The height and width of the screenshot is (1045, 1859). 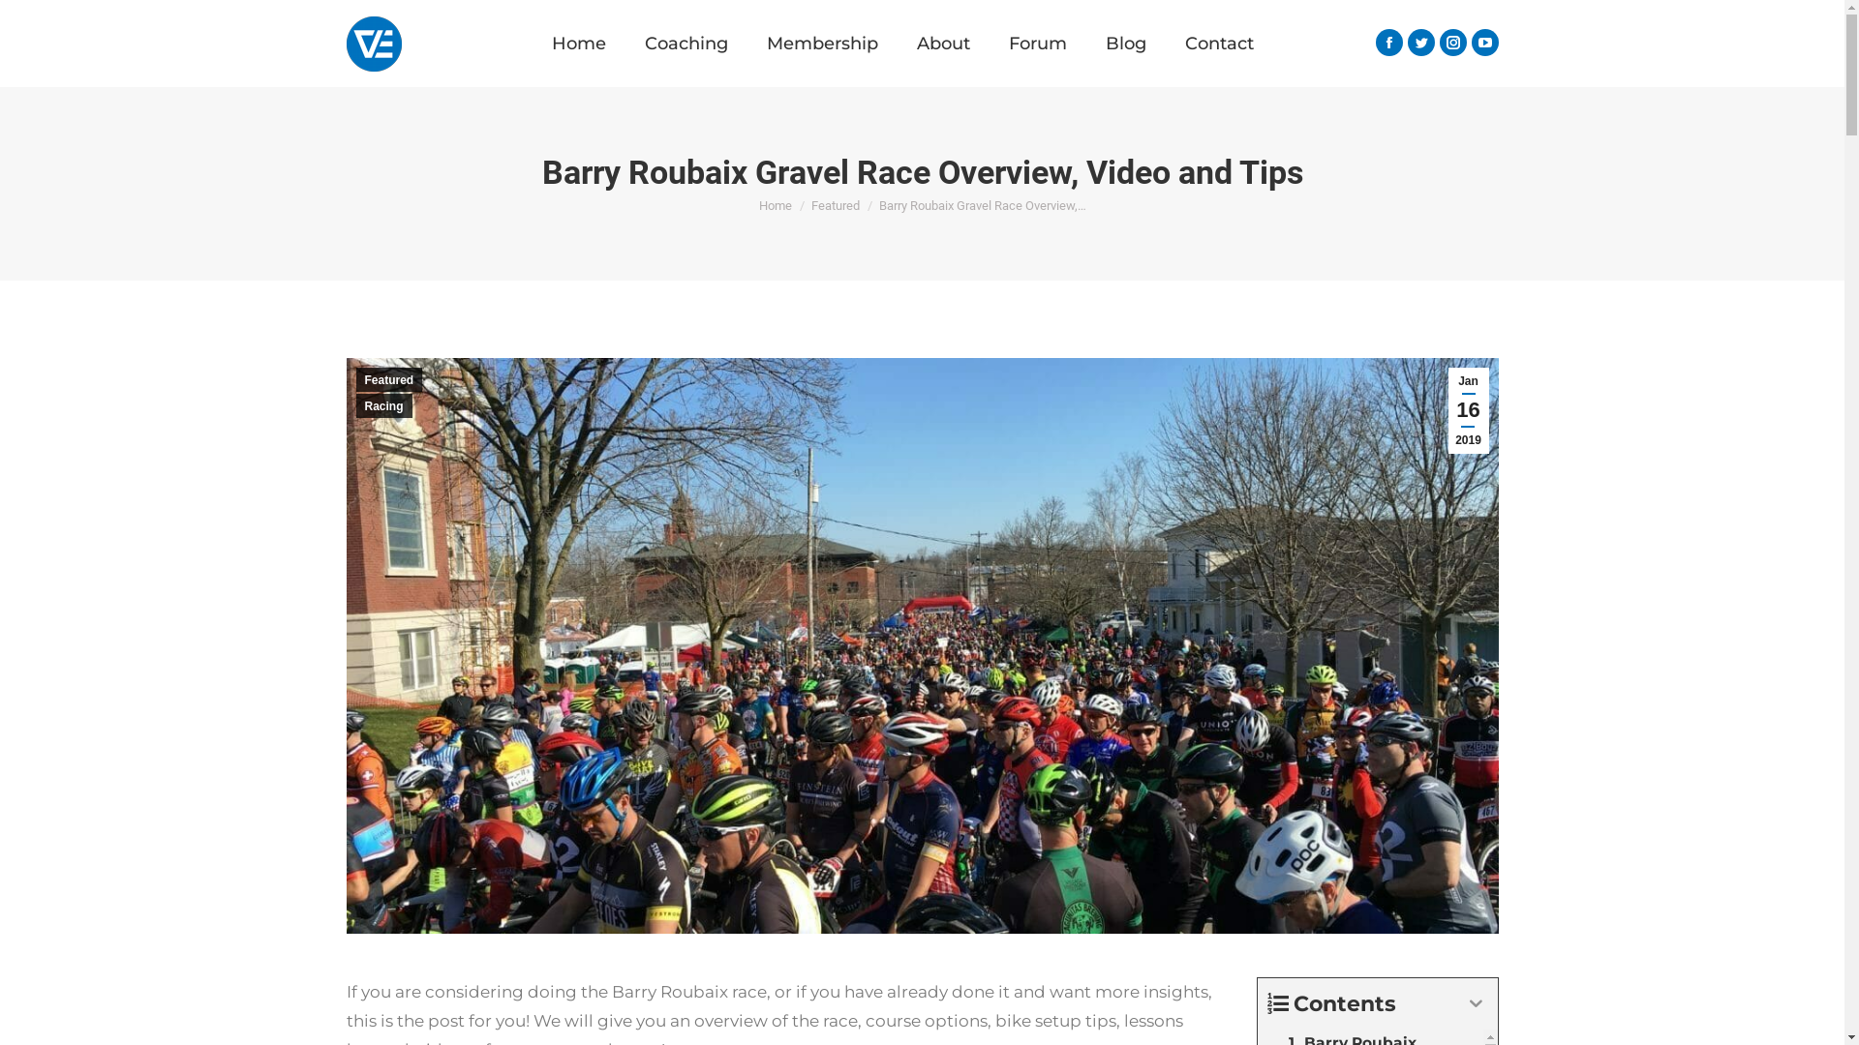 I want to click on Home, so click(x=579, y=44).